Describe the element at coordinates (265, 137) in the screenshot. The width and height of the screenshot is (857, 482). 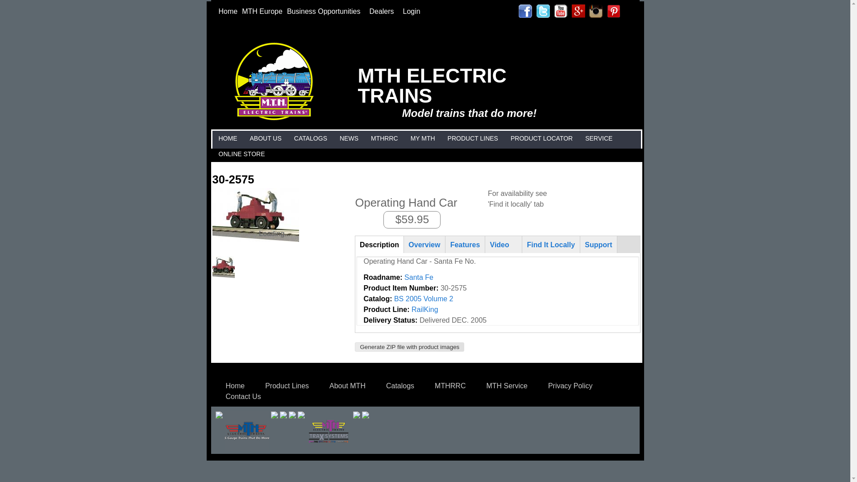
I see `ABOUT US` at that location.